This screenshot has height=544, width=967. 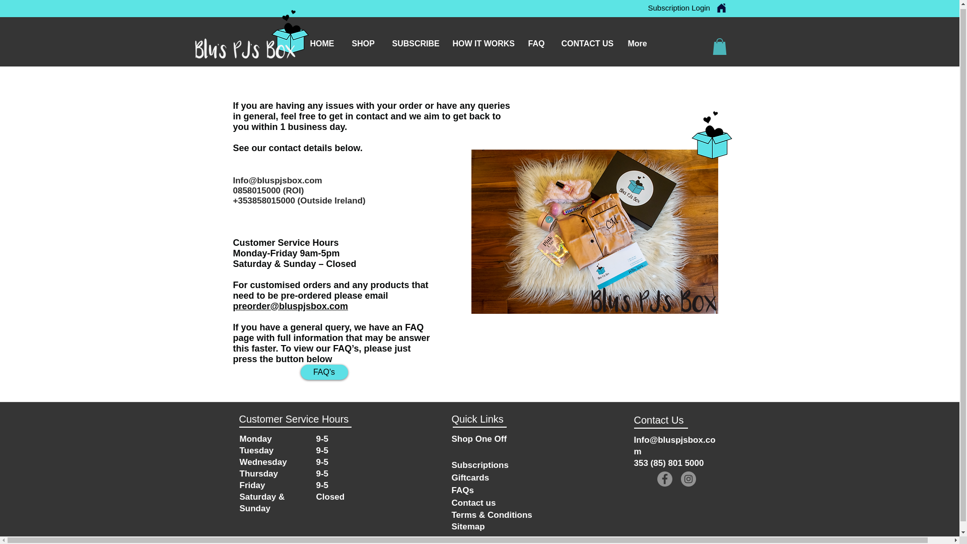 What do you see at coordinates (415, 41) in the screenshot?
I see `SUBSCRIBE` at bounding box center [415, 41].